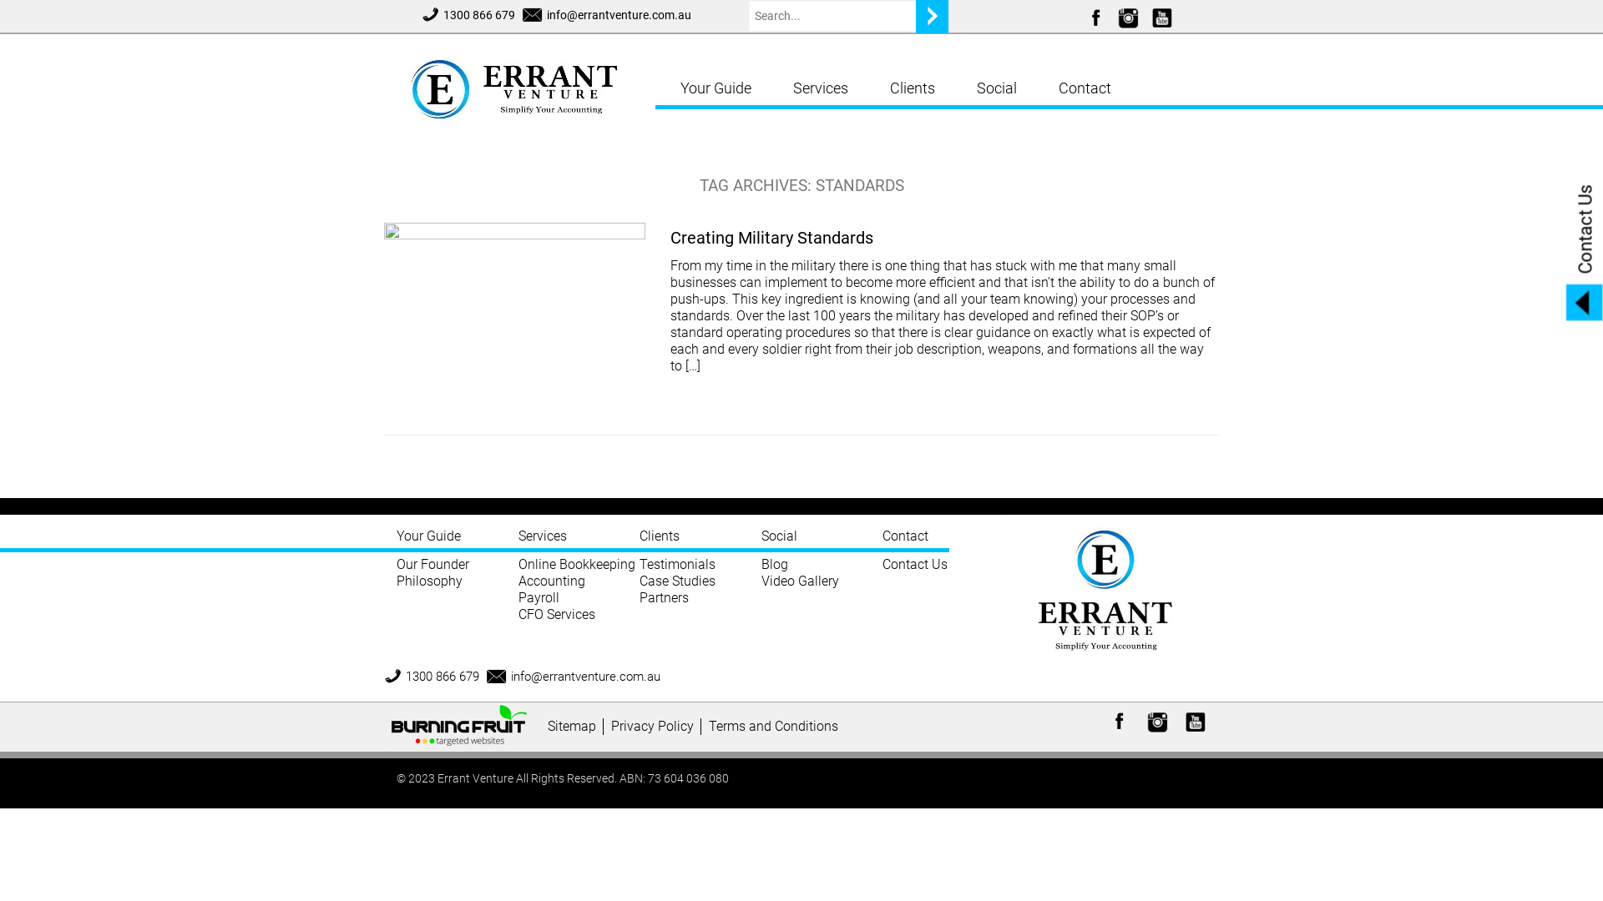  Describe the element at coordinates (538, 597) in the screenshot. I see `Payroll` at that location.